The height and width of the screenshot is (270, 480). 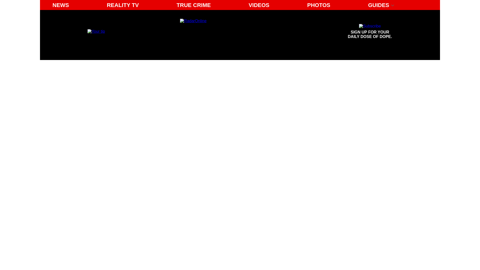 I want to click on REALITY TV, so click(x=122, y=5).